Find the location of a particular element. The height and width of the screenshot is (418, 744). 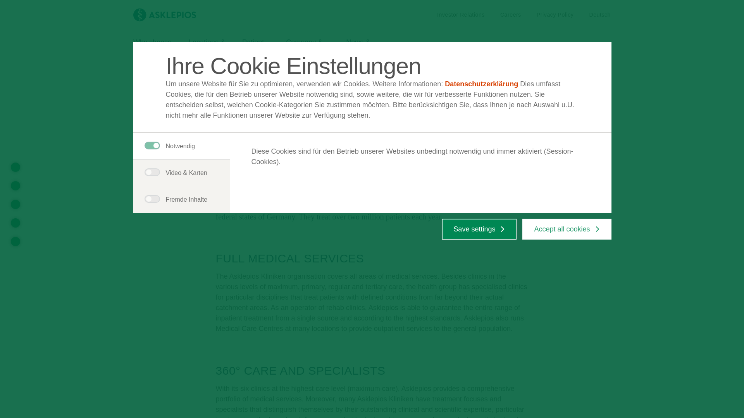

Careers is located at coordinates (511, 15).